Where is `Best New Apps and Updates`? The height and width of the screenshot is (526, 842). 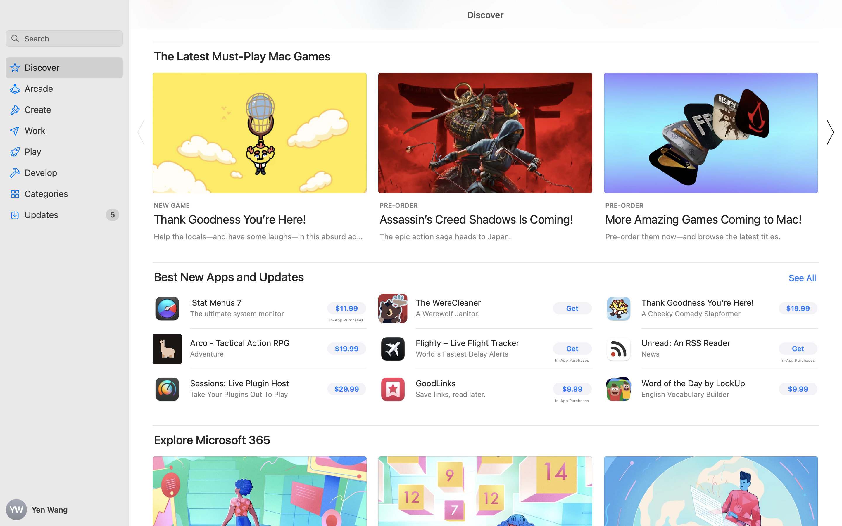
Best New Apps and Updates is located at coordinates (229, 277).